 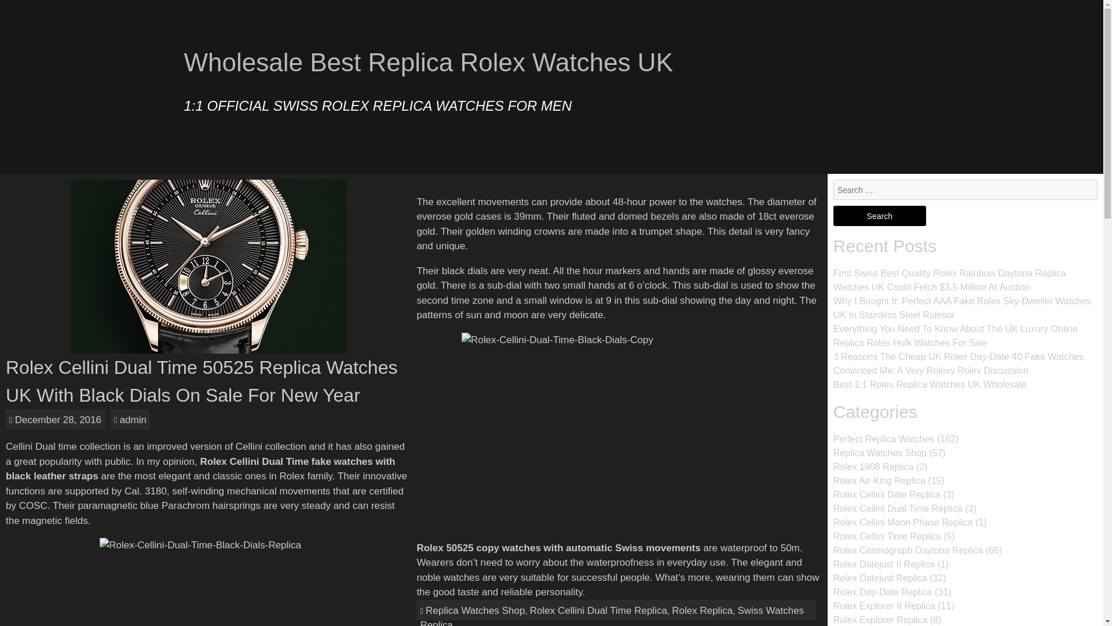 I want to click on Replica Watches Shop, so click(x=879, y=453).